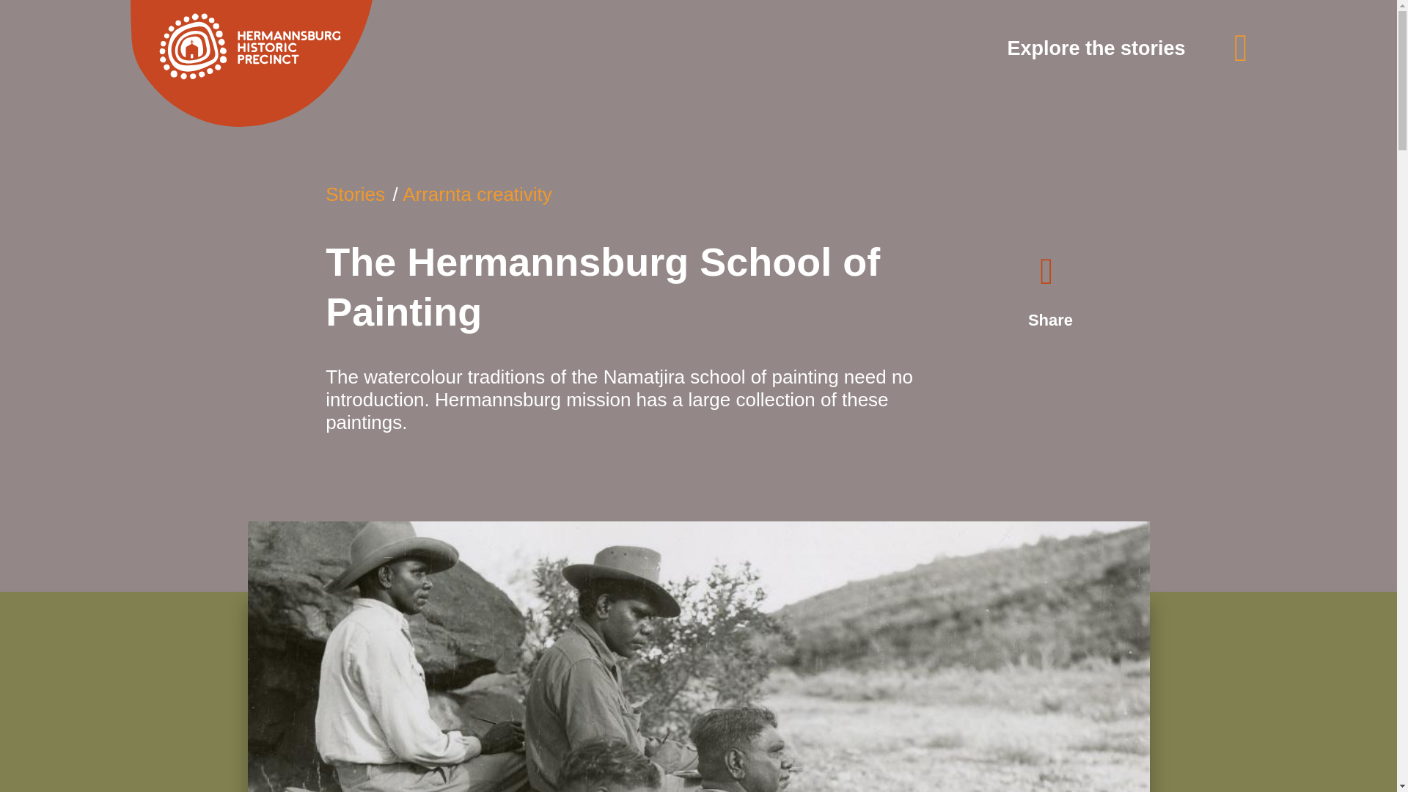  Describe the element at coordinates (252, 63) in the screenshot. I see `Hermannsburg Historic Precinct Home` at that location.